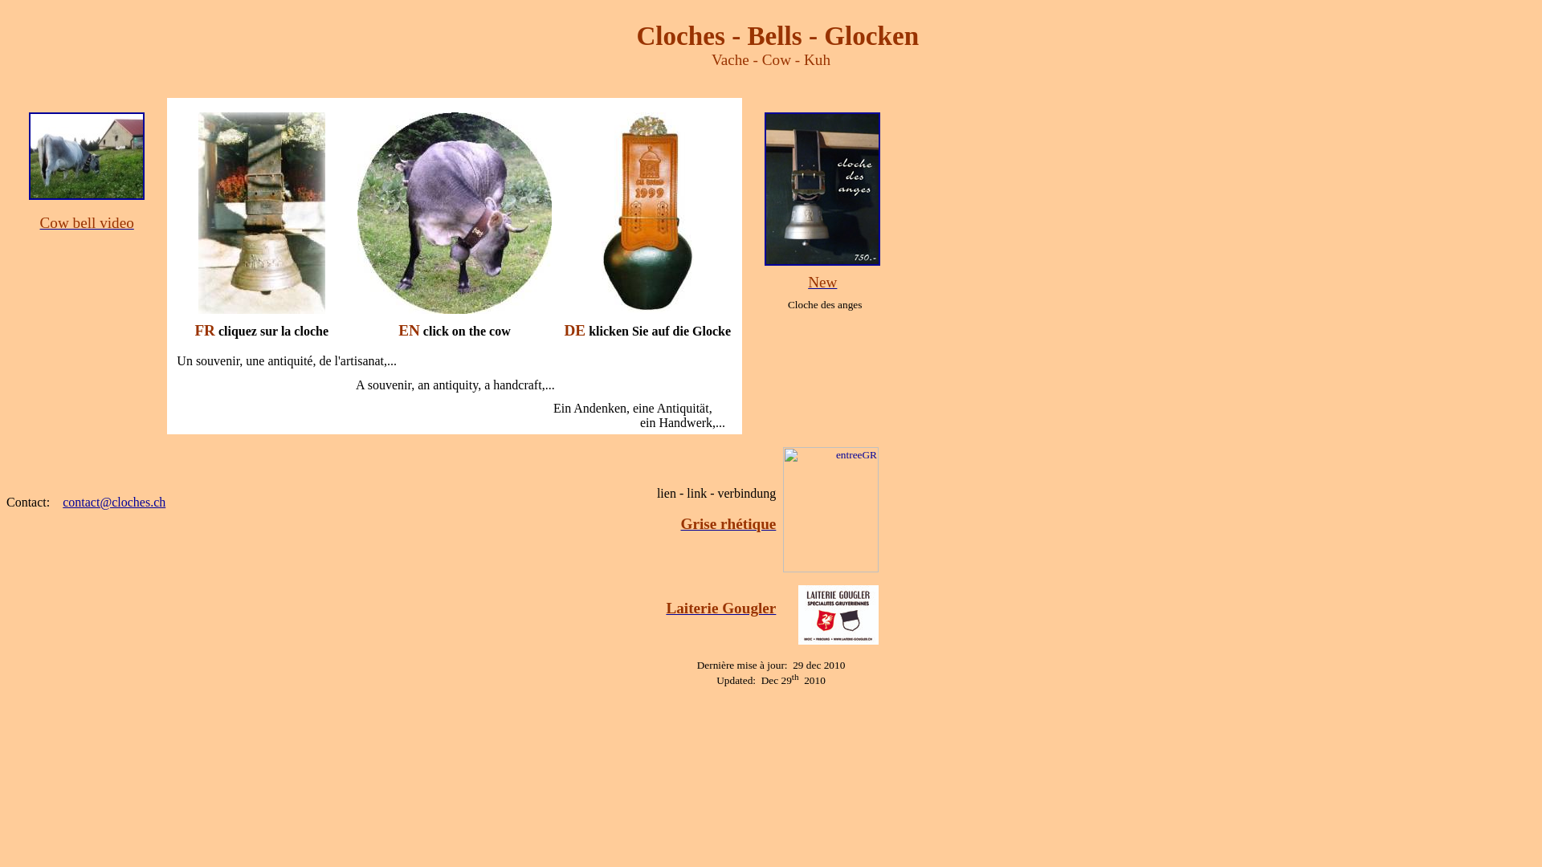 The height and width of the screenshot is (867, 1542). I want to click on Cow bell video, so click(87, 223).